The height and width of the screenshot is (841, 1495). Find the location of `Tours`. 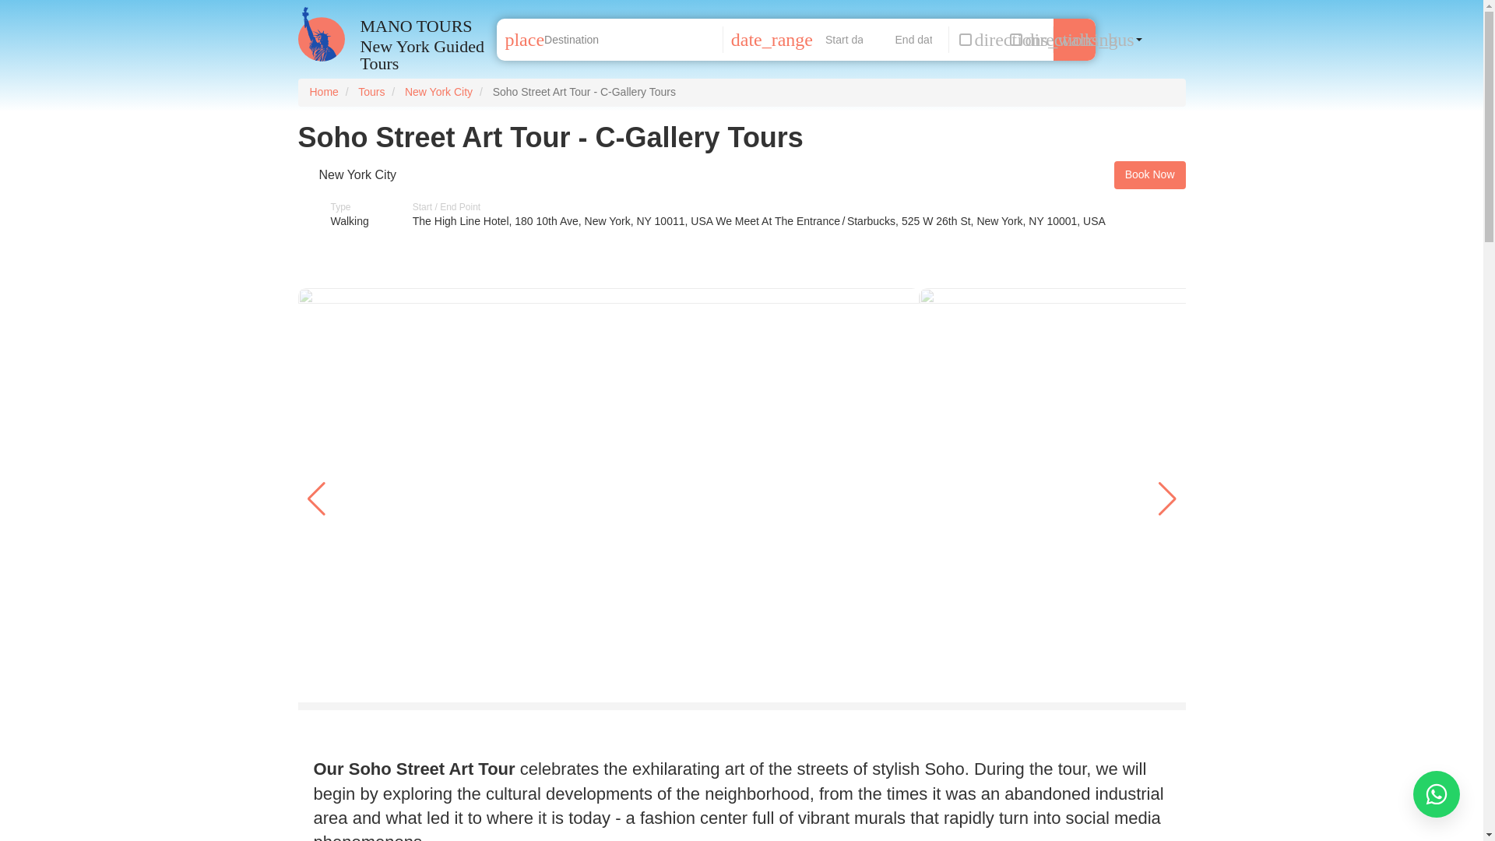

Tours is located at coordinates (371, 92).